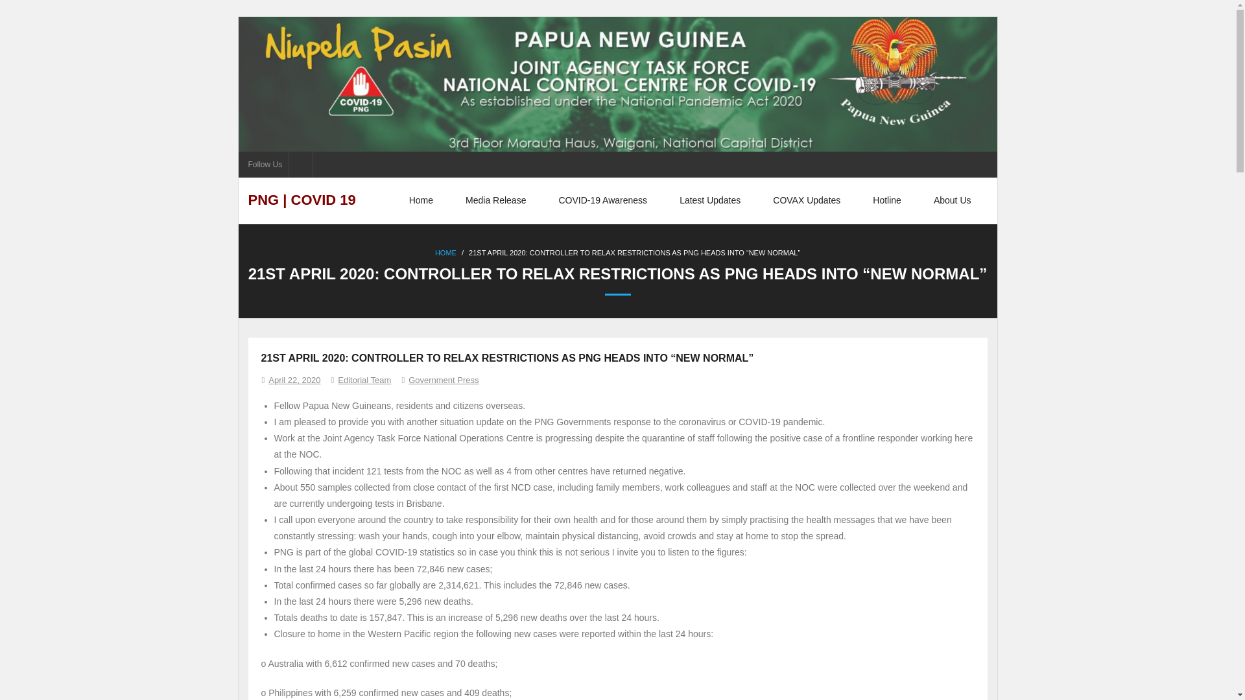 Image resolution: width=1245 pixels, height=700 pixels. What do you see at coordinates (710, 200) in the screenshot?
I see `Latest Updates` at bounding box center [710, 200].